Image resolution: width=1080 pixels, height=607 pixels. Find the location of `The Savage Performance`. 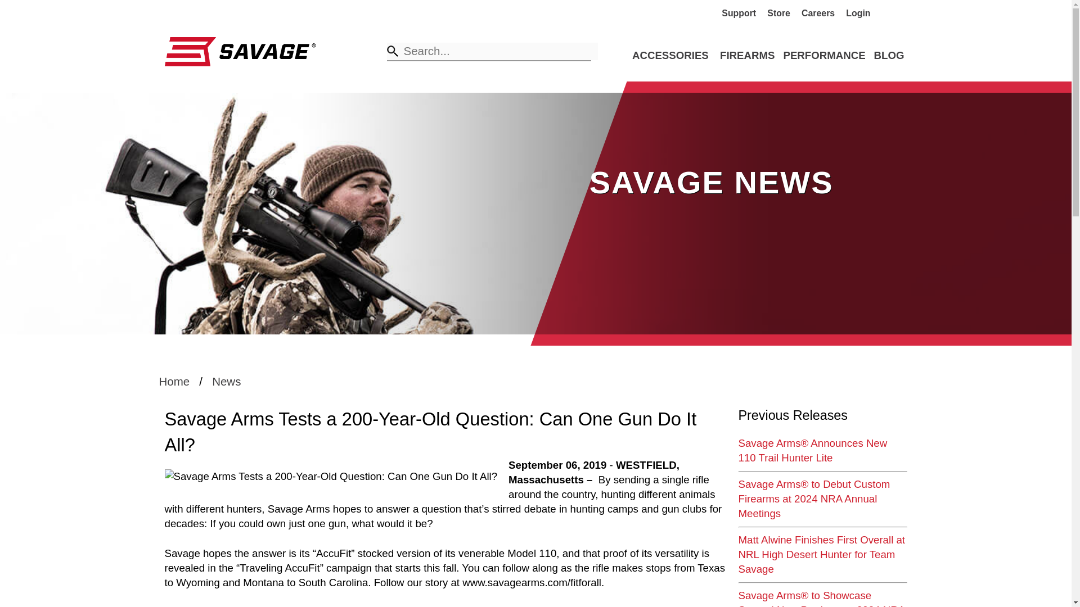

The Savage Performance is located at coordinates (823, 55).